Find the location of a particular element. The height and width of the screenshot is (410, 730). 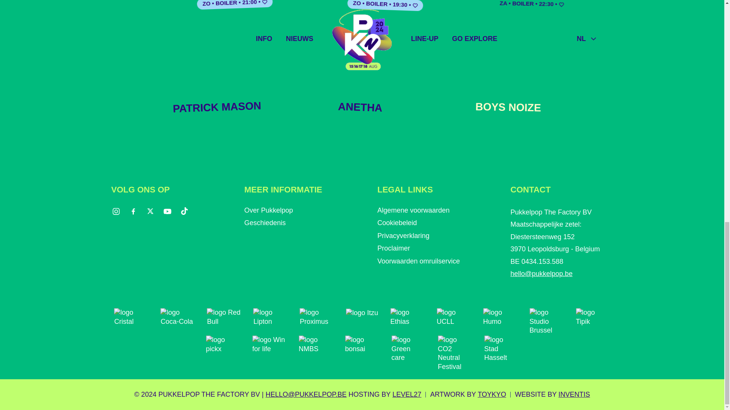

Coca-Cola is located at coordinates (178, 316).